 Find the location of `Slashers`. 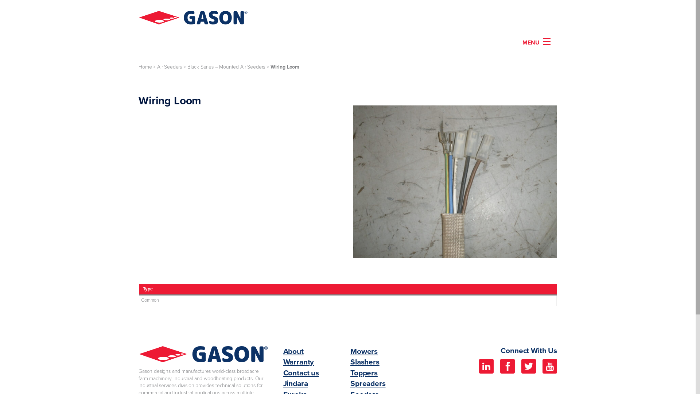

Slashers is located at coordinates (365, 362).